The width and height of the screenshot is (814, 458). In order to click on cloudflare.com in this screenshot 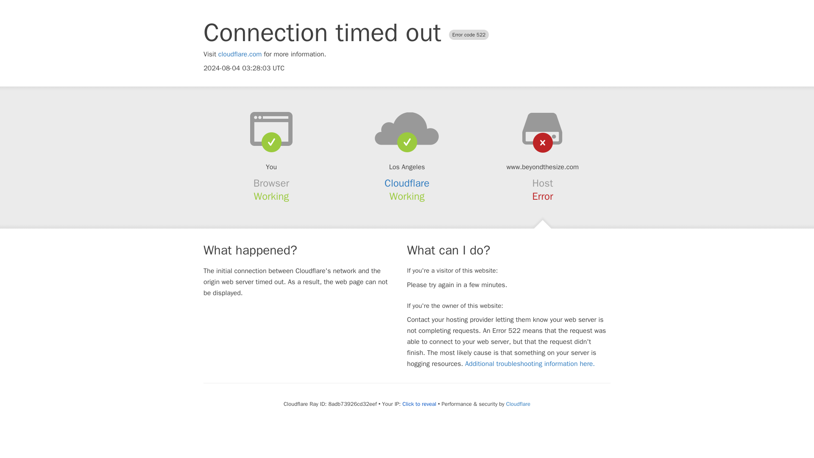, I will do `click(240, 54)`.